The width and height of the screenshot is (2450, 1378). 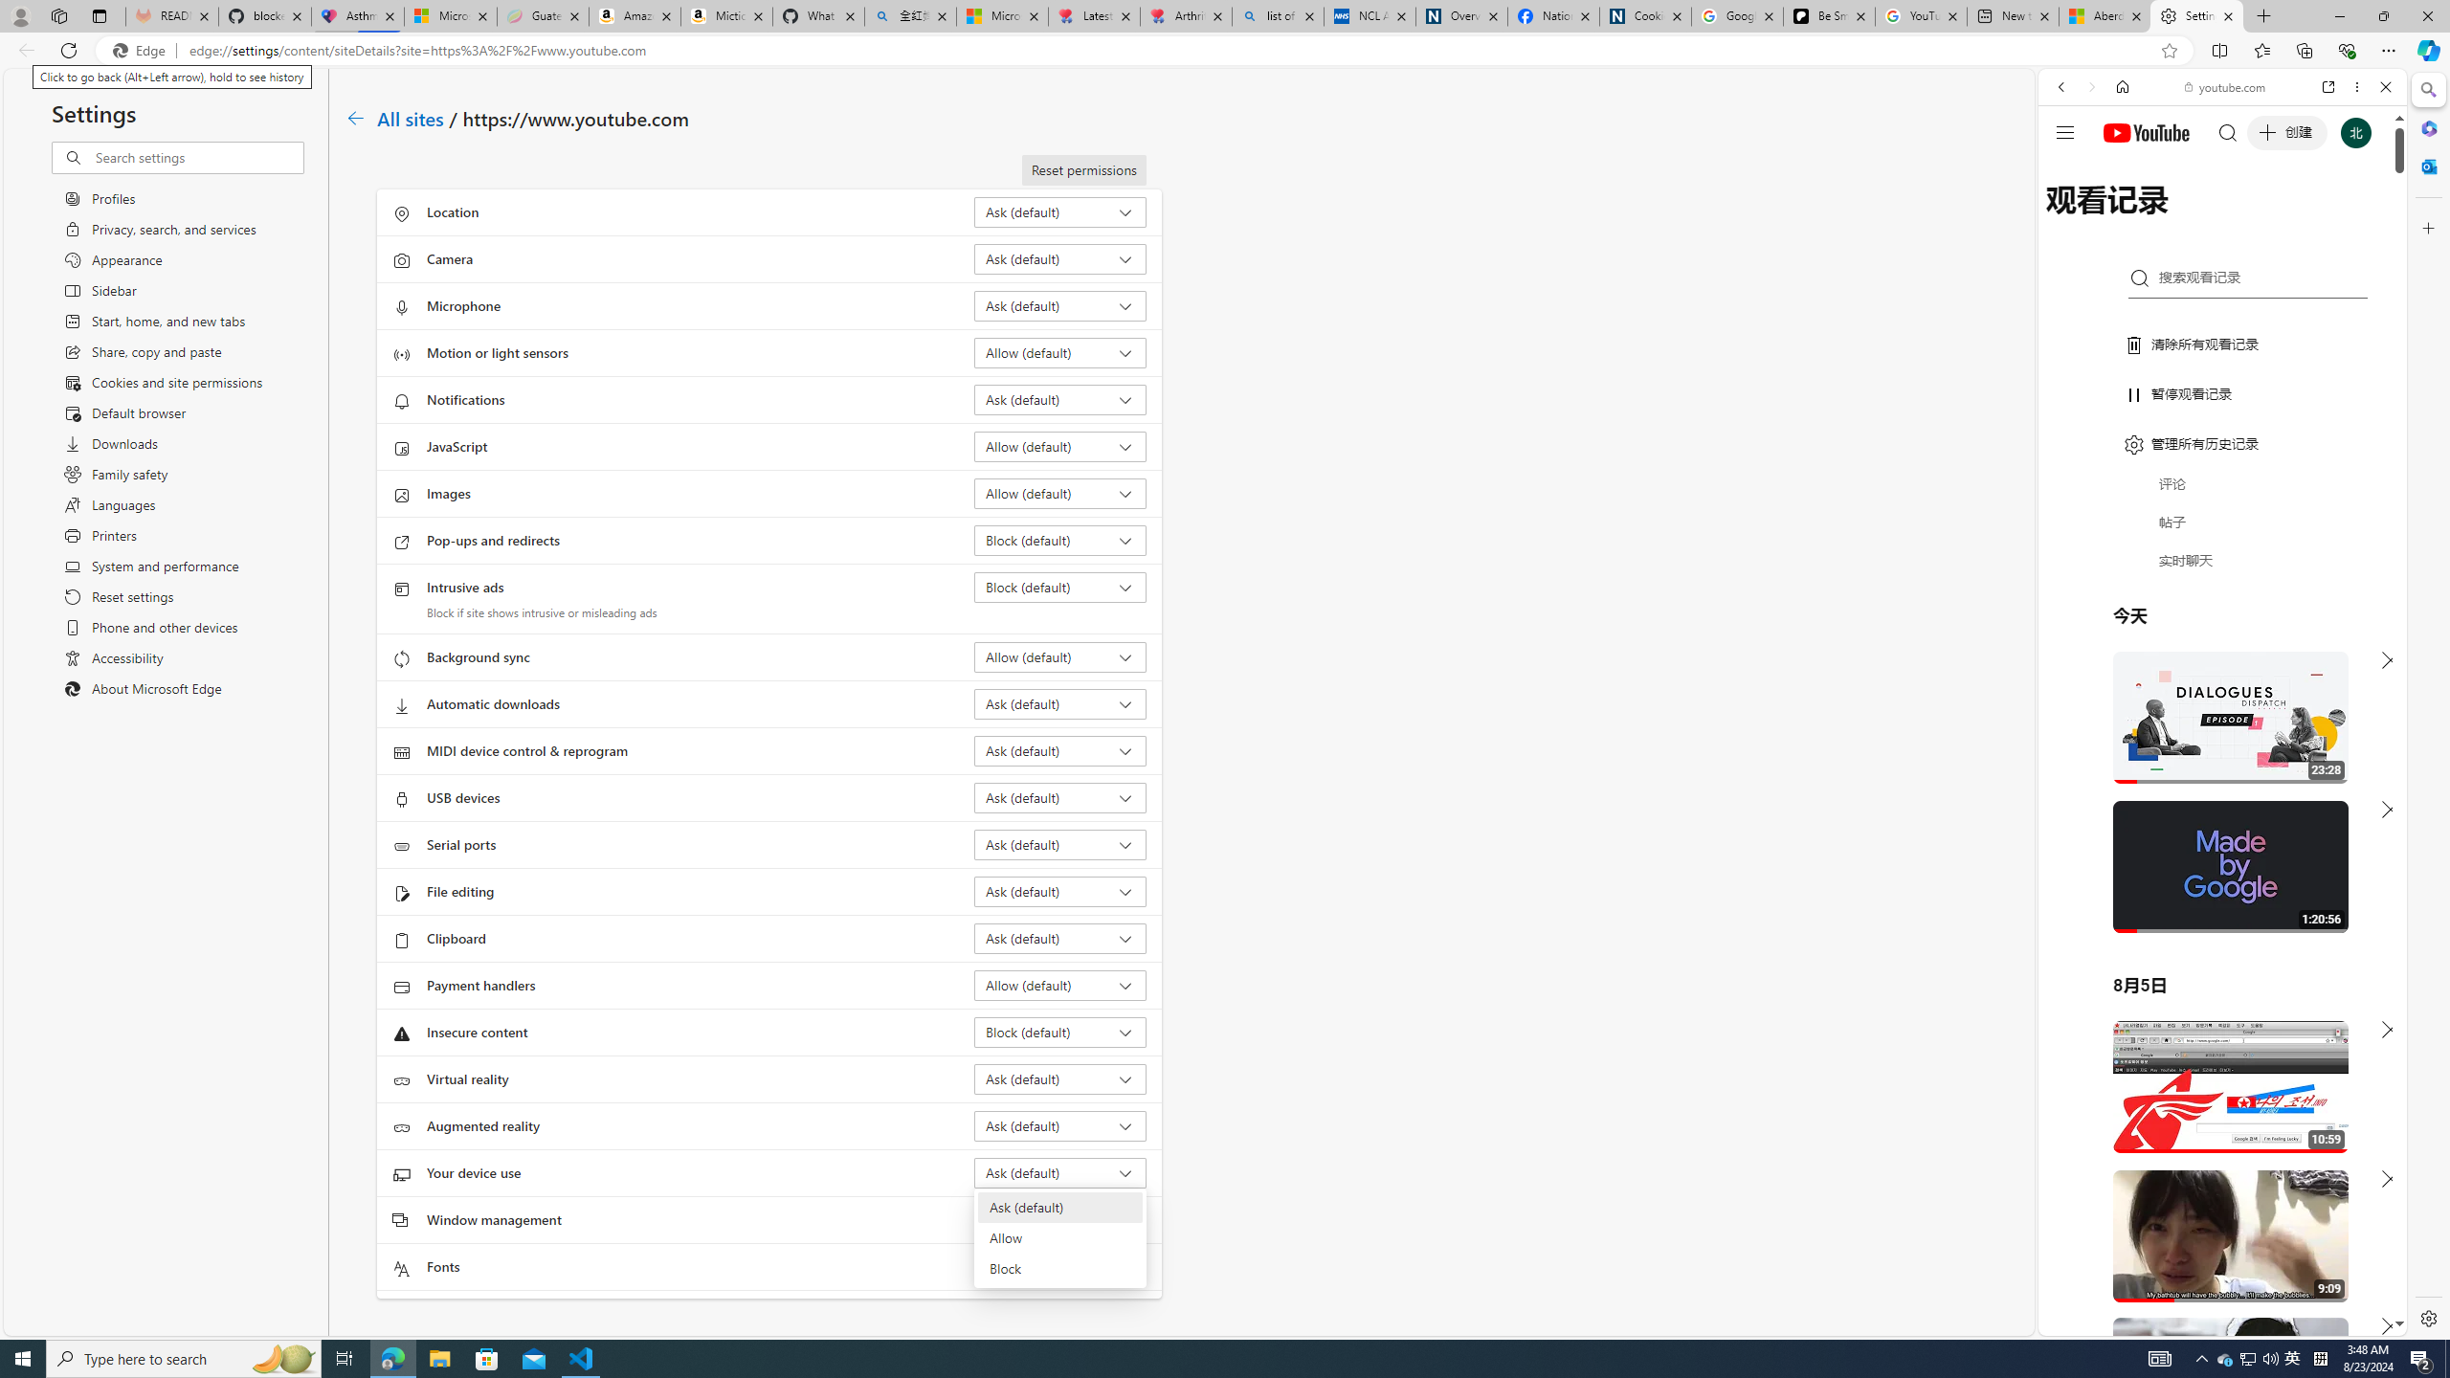 What do you see at coordinates (2222, 473) in the screenshot?
I see `Google` at bounding box center [2222, 473].